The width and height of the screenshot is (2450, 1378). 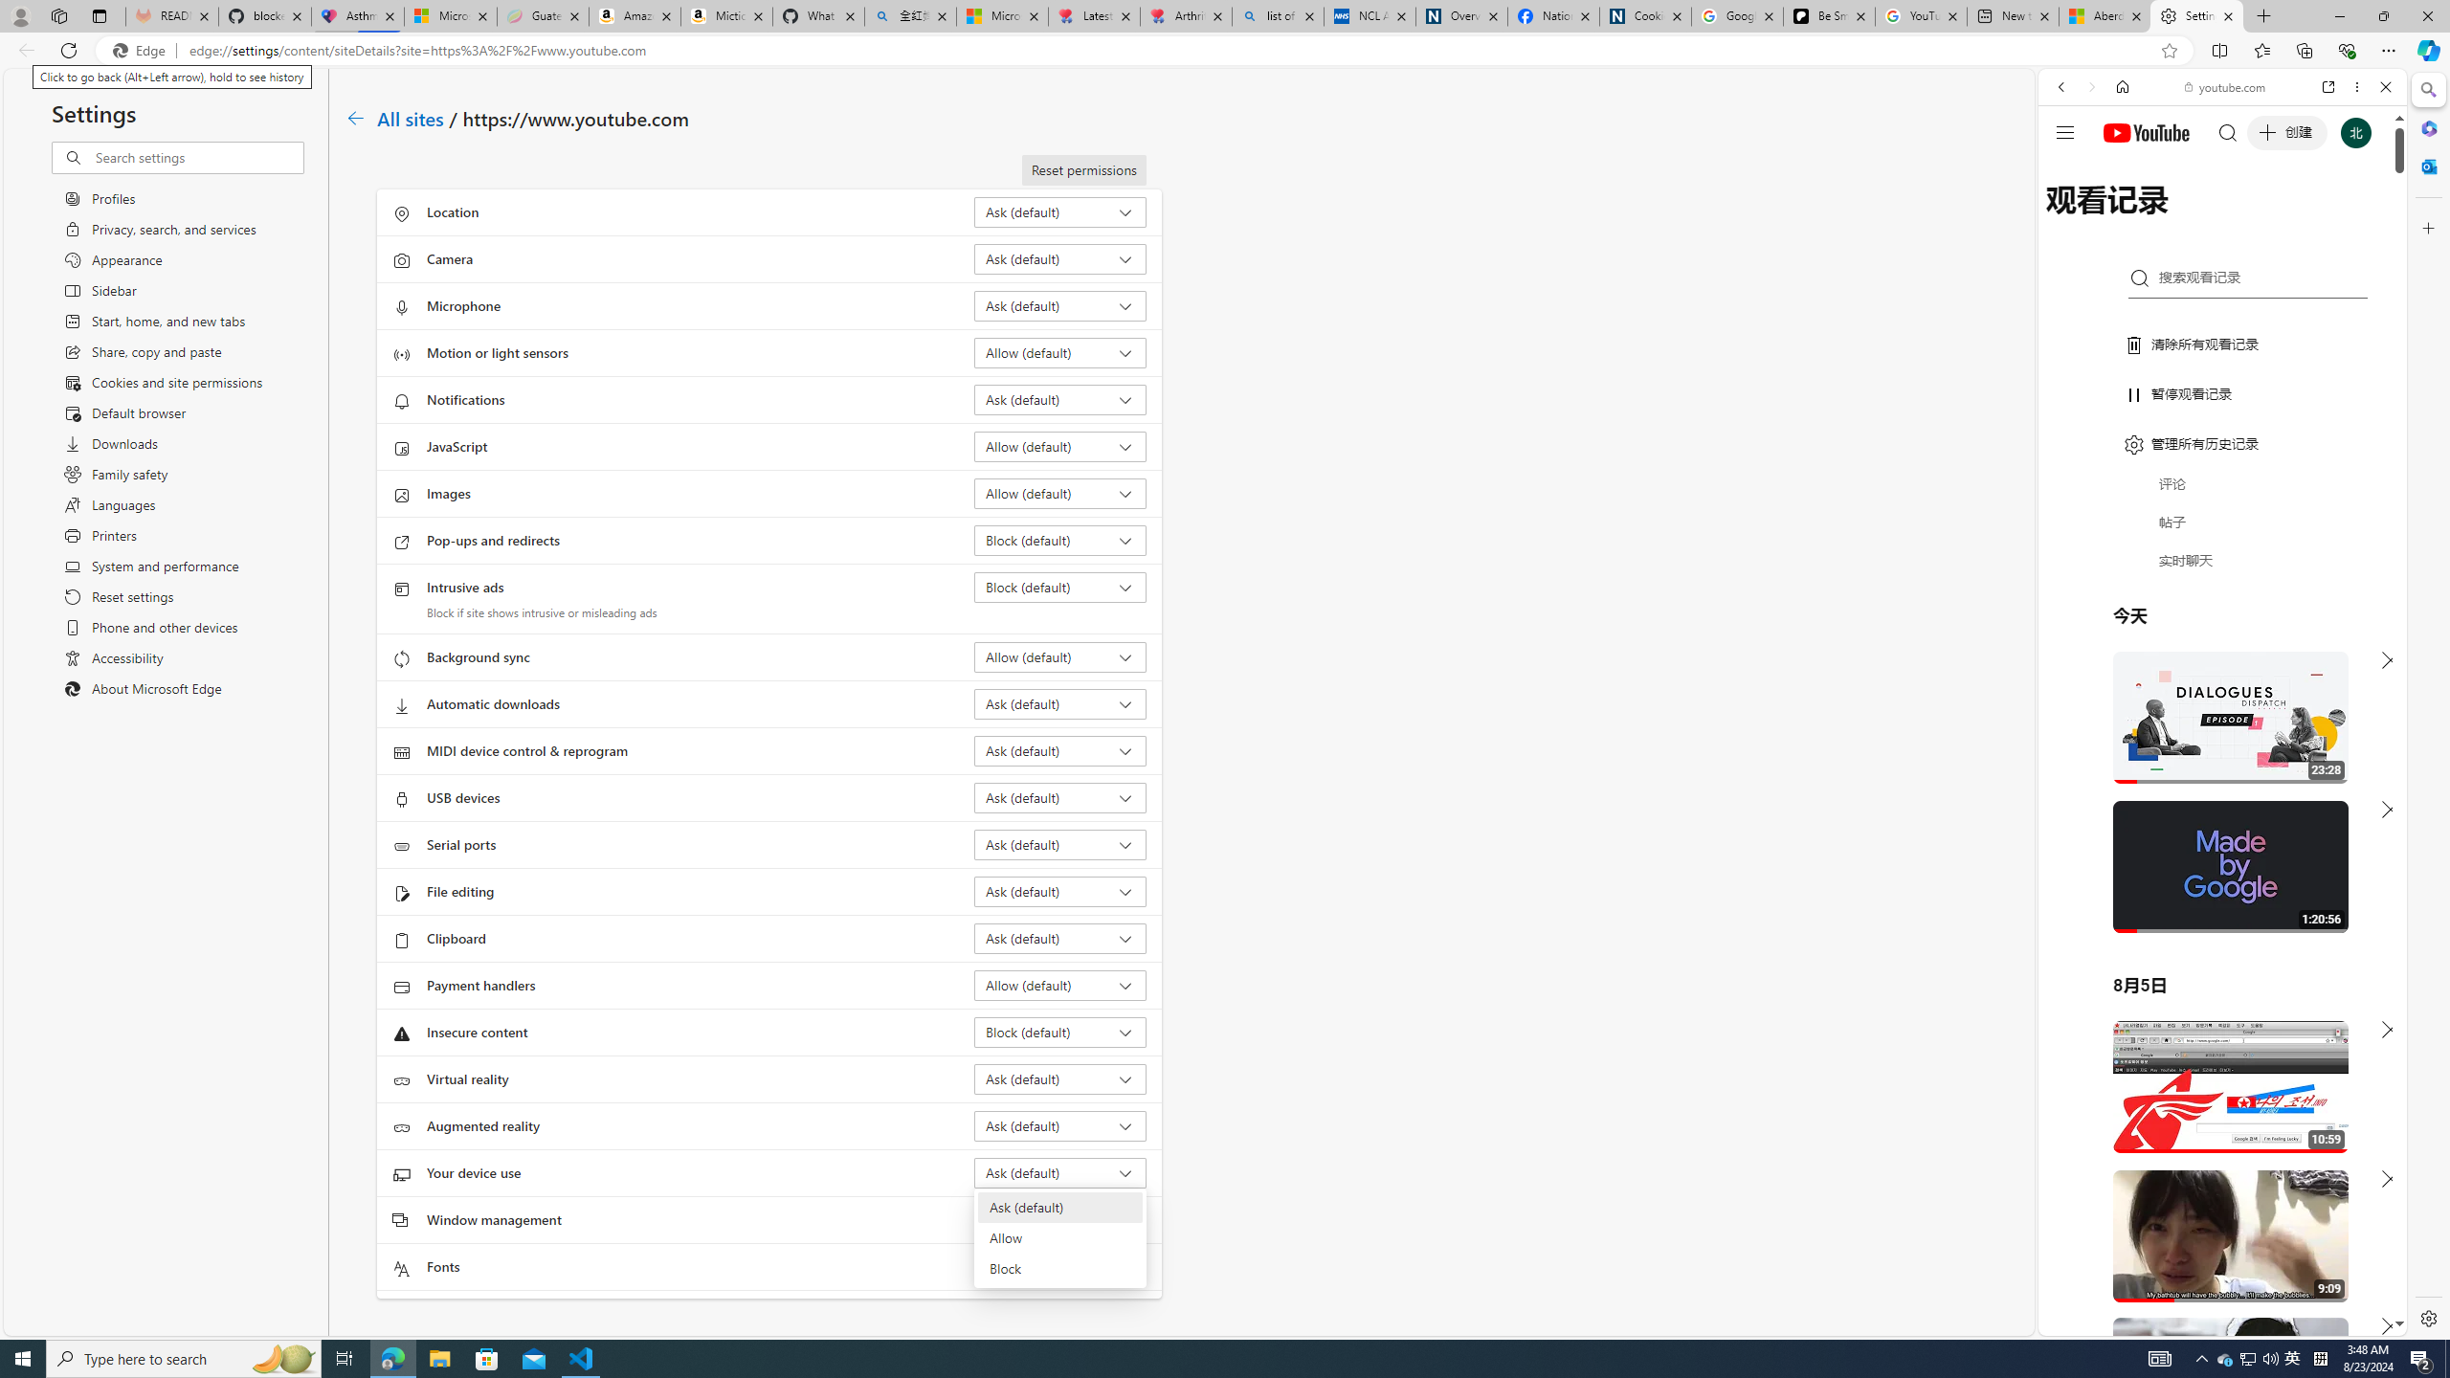 What do you see at coordinates (2222, 473) in the screenshot?
I see `Google` at bounding box center [2222, 473].